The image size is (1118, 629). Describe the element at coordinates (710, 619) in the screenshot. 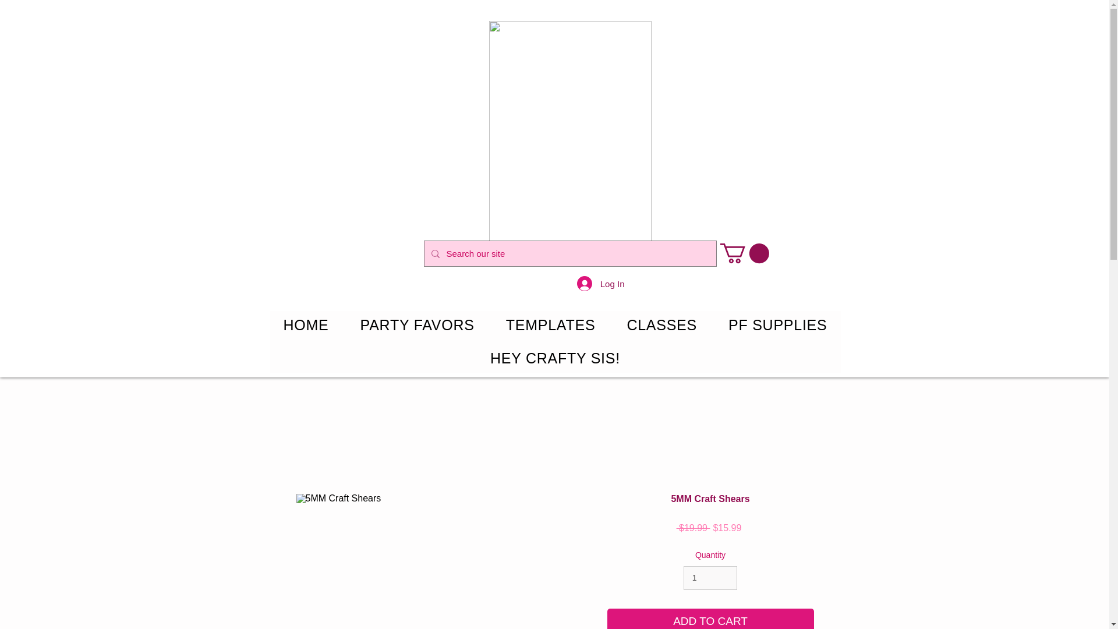

I see `ADD TO CART` at that location.